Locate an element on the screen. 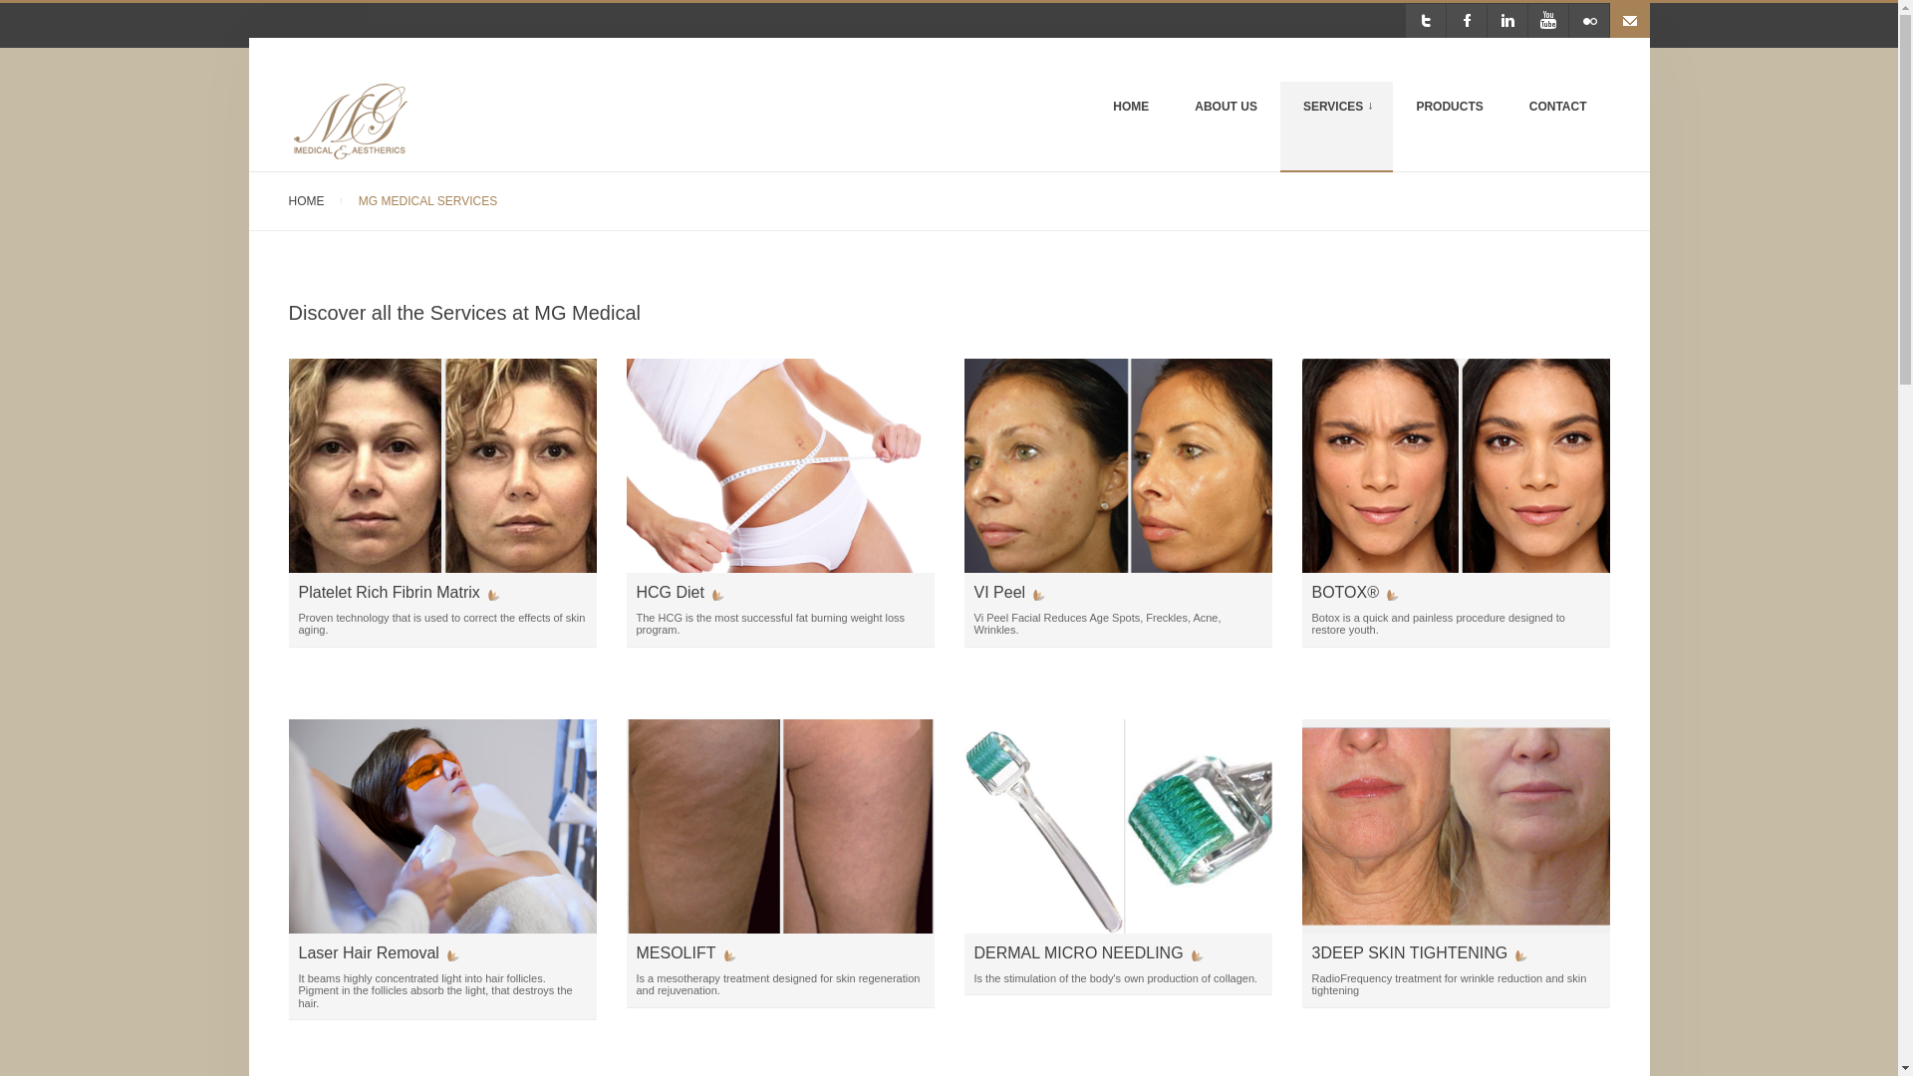 This screenshot has width=1913, height=1076. Platelet Rich Fibrin Matrix is located at coordinates (399, 592).